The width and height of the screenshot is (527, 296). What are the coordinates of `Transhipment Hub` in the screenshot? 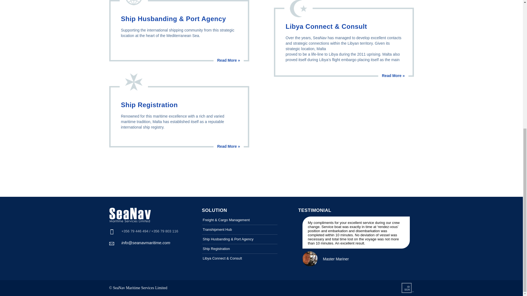 It's located at (240, 4).